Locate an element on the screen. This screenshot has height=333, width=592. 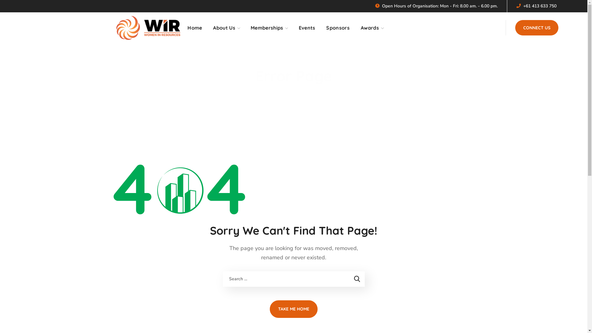
Events is located at coordinates (307, 28).